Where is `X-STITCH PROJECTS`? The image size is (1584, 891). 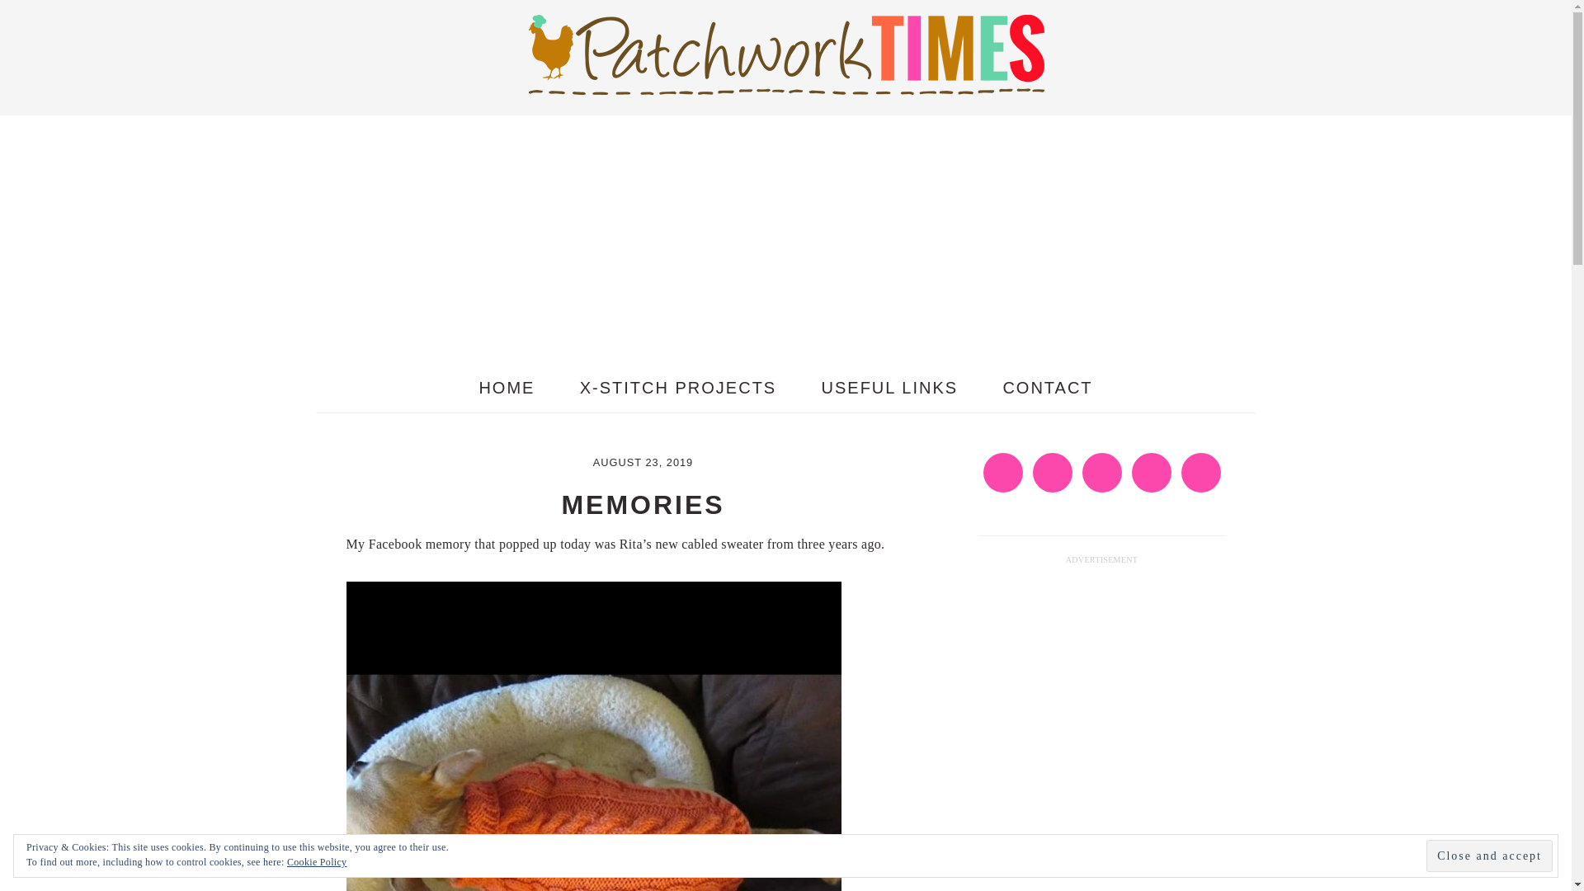
X-STITCH PROJECTS is located at coordinates (677, 388).